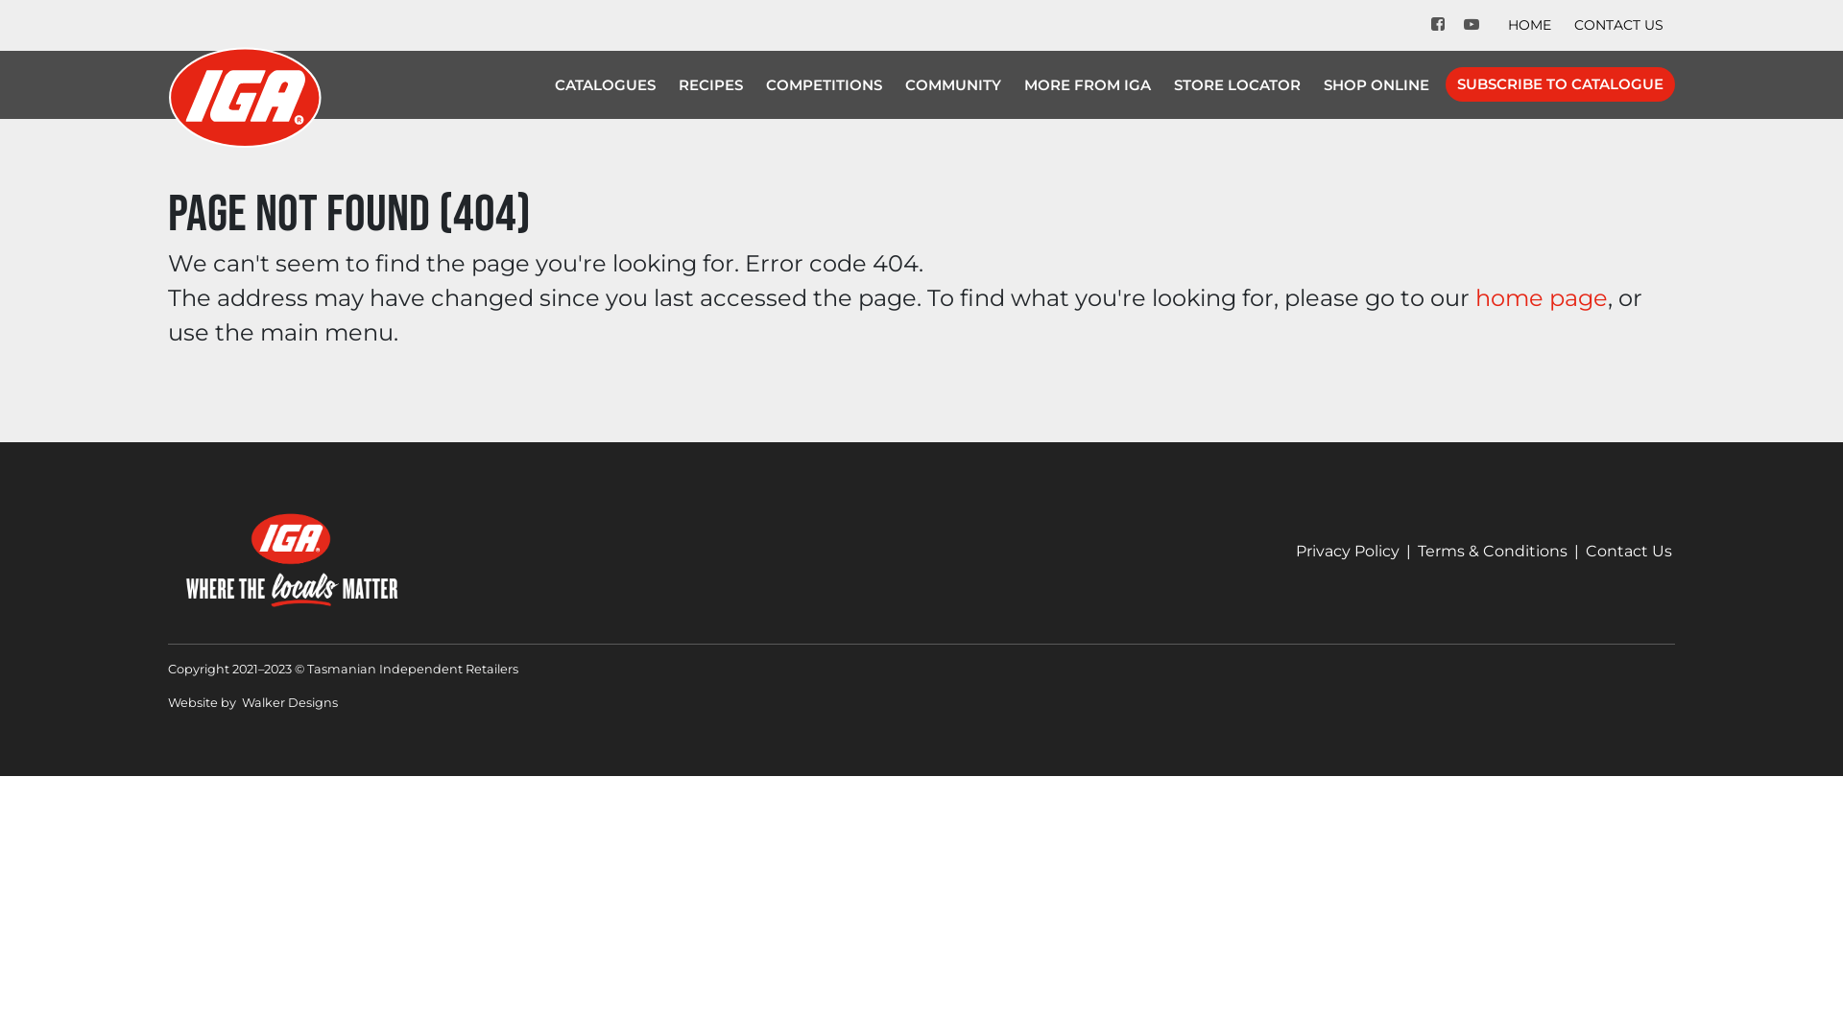 This screenshot has width=1843, height=1036. I want to click on Terms & Conditions, so click(1493, 551).